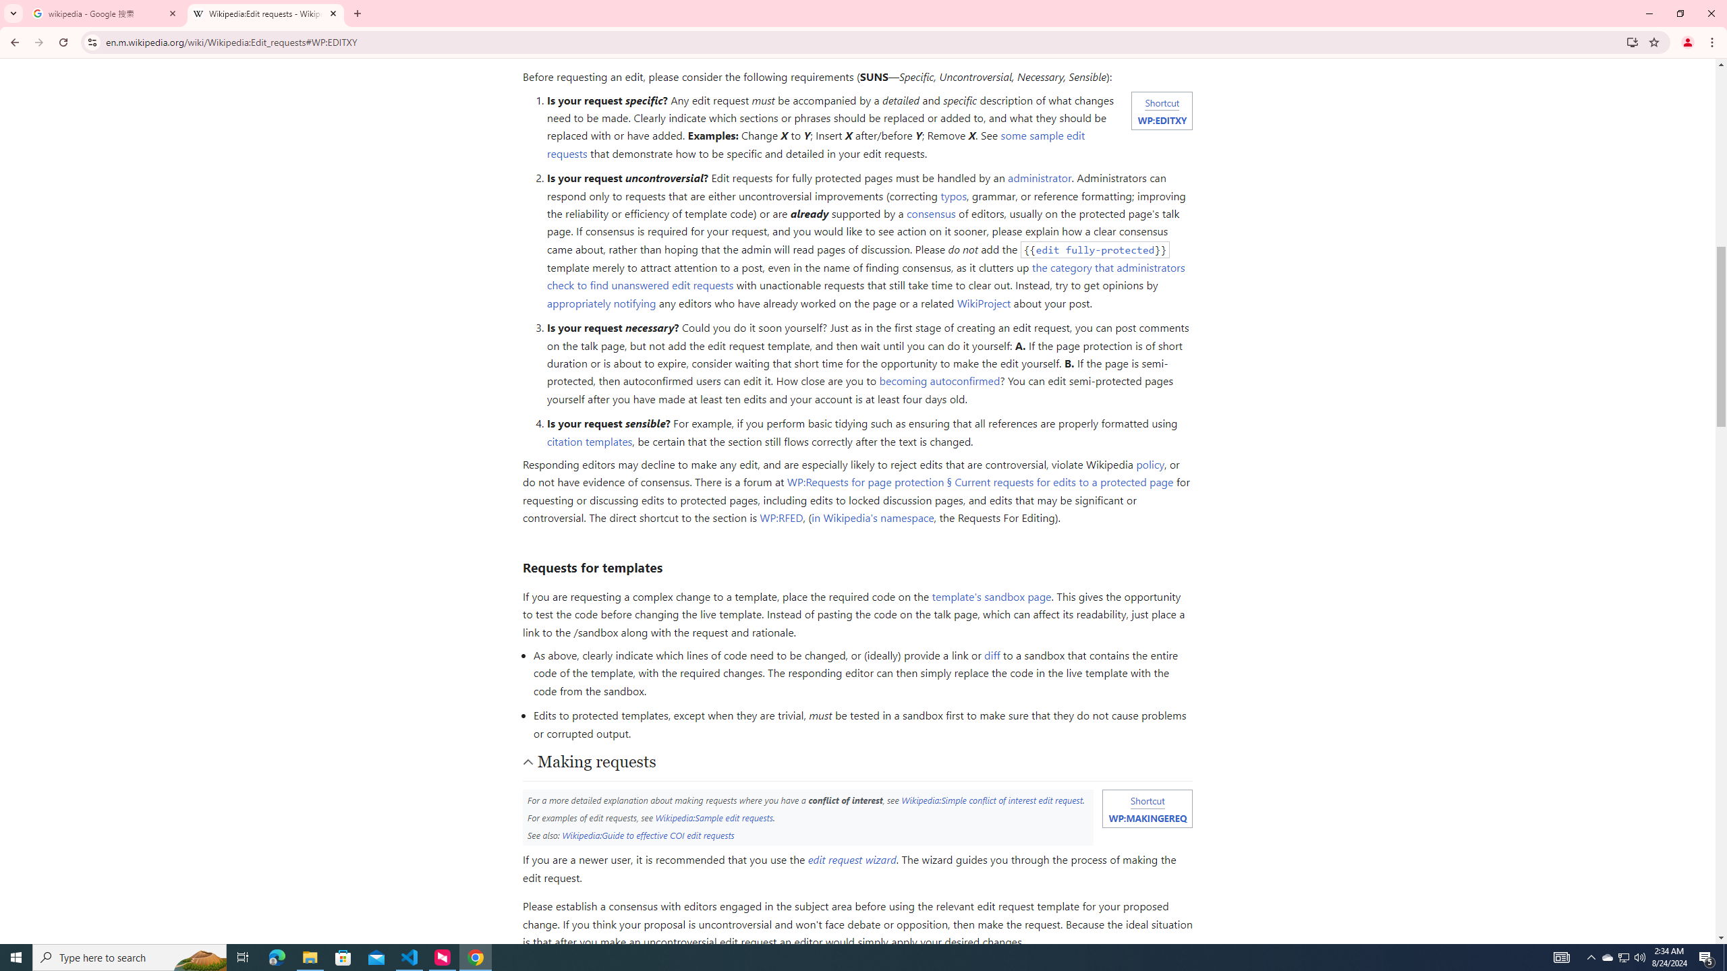 The image size is (1727, 971). What do you see at coordinates (991, 596) in the screenshot?
I see `template's sandbox page` at bounding box center [991, 596].